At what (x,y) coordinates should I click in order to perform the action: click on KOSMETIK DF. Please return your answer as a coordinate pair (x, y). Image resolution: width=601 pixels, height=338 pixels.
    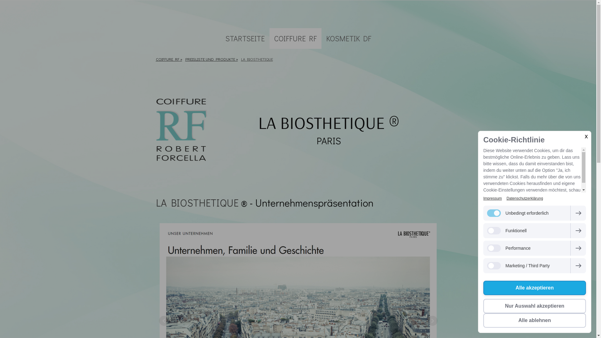
    Looking at the image, I should click on (348, 38).